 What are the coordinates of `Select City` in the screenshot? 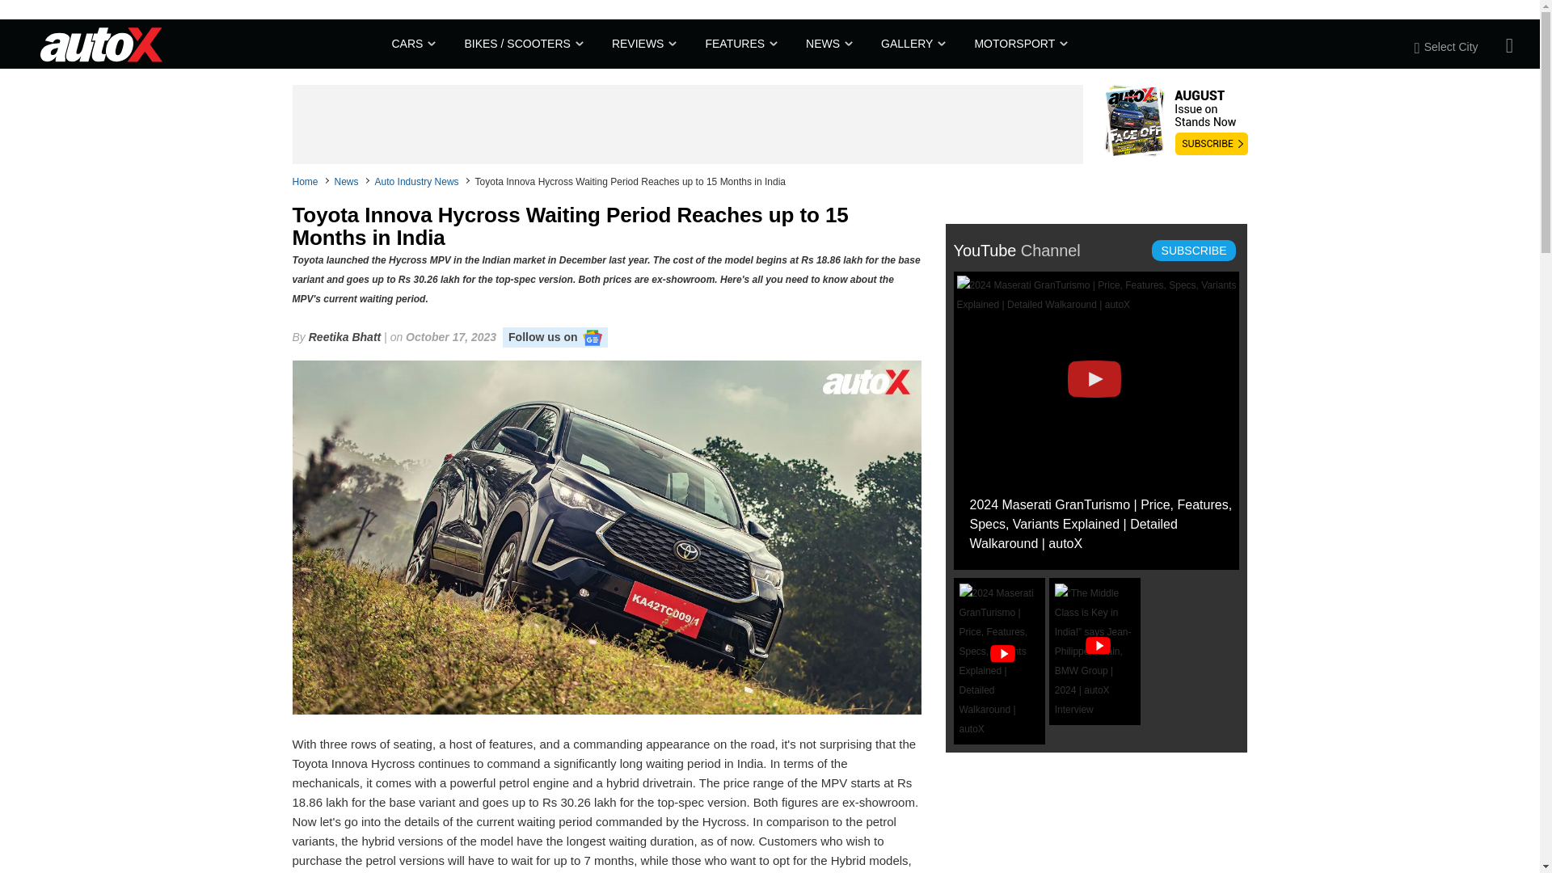 It's located at (1455, 46).